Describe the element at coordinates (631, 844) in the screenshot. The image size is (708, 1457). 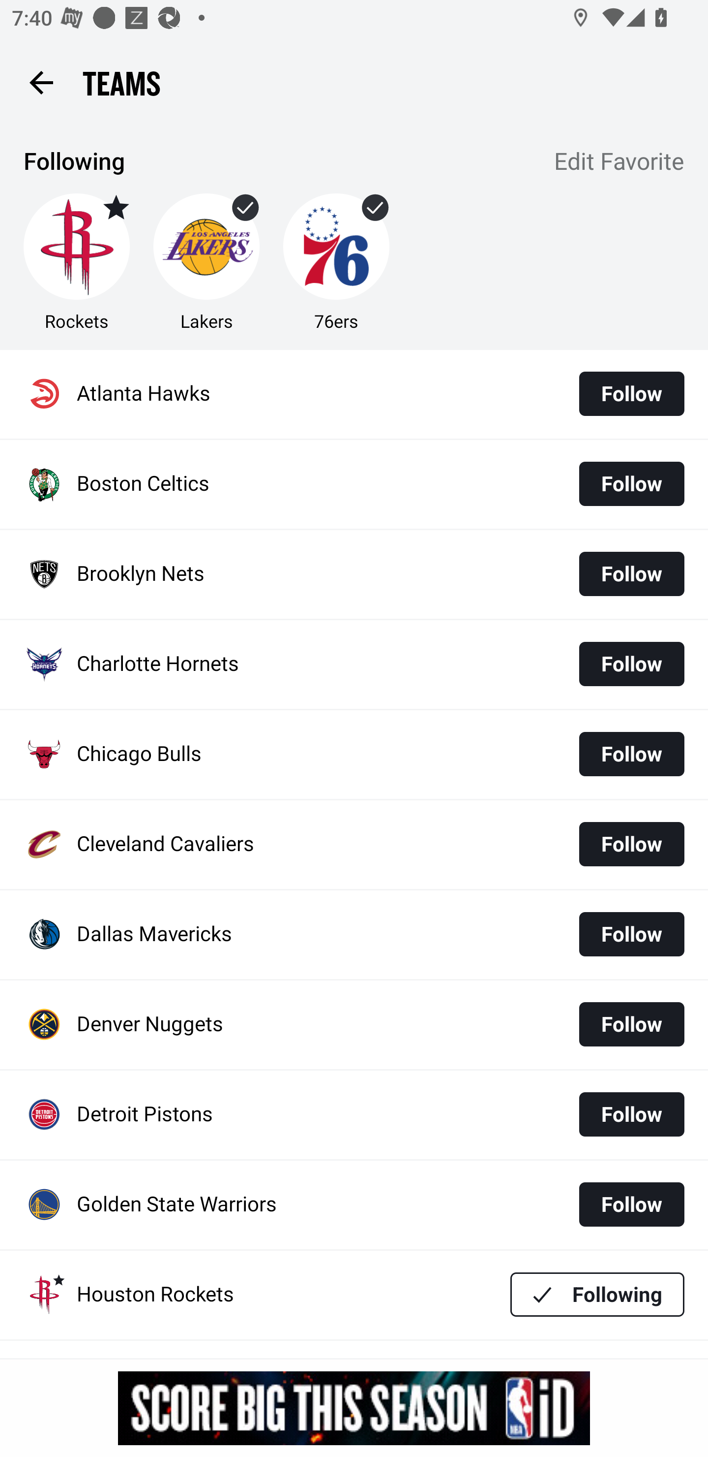
I see `Follow` at that location.